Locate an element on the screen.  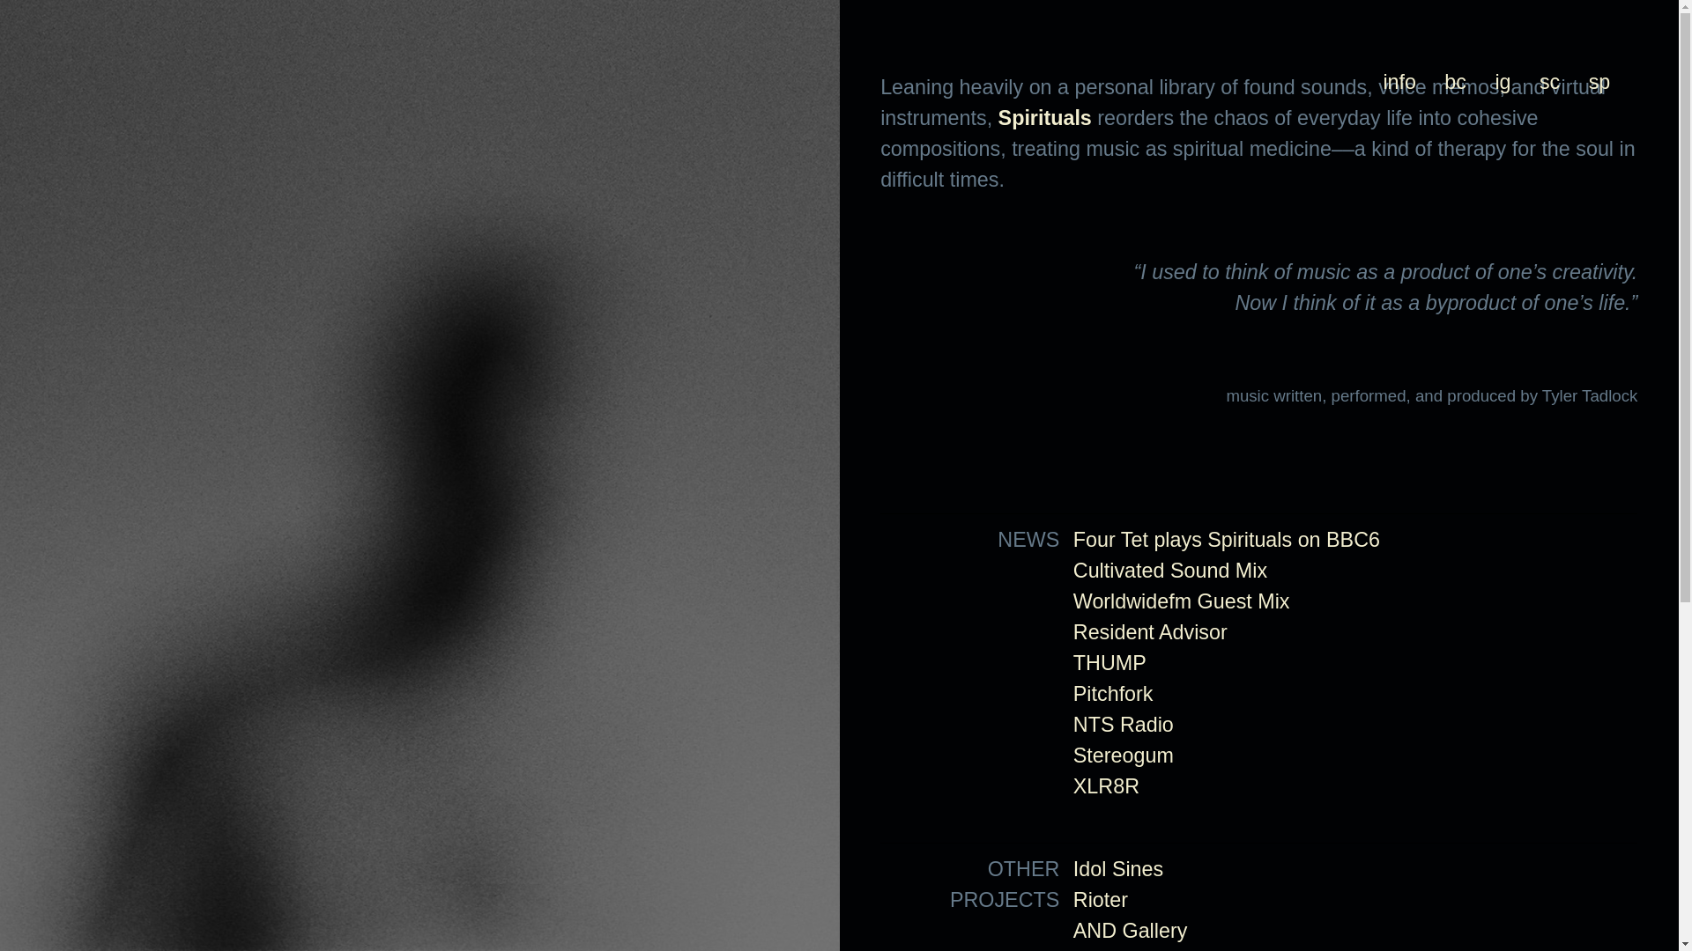
Four Tet plays Spirituals on BBC6 is located at coordinates (1227, 541).